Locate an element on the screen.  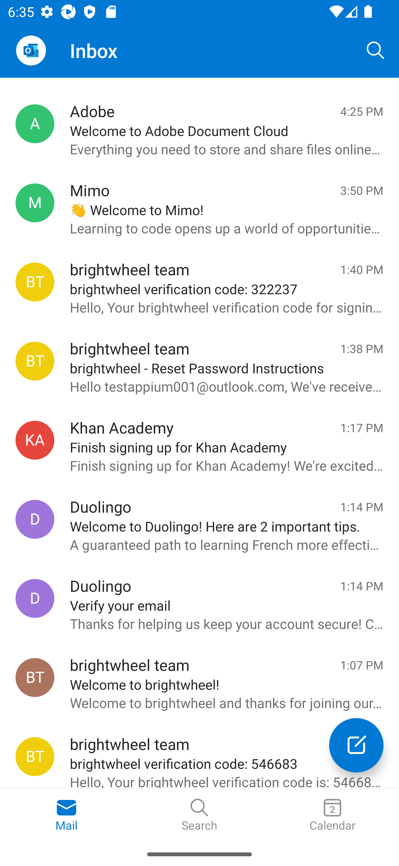
Khan Academy, no-reply@khanacademy.org is located at coordinates (35, 440).